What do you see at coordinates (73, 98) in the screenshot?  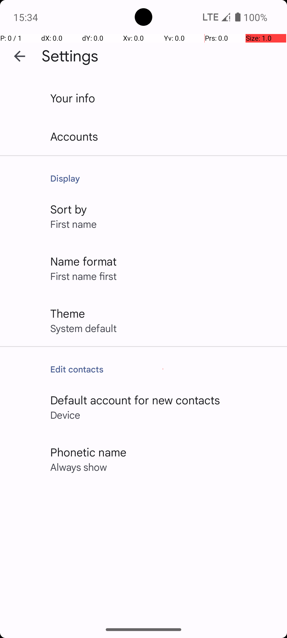 I see `Your info` at bounding box center [73, 98].